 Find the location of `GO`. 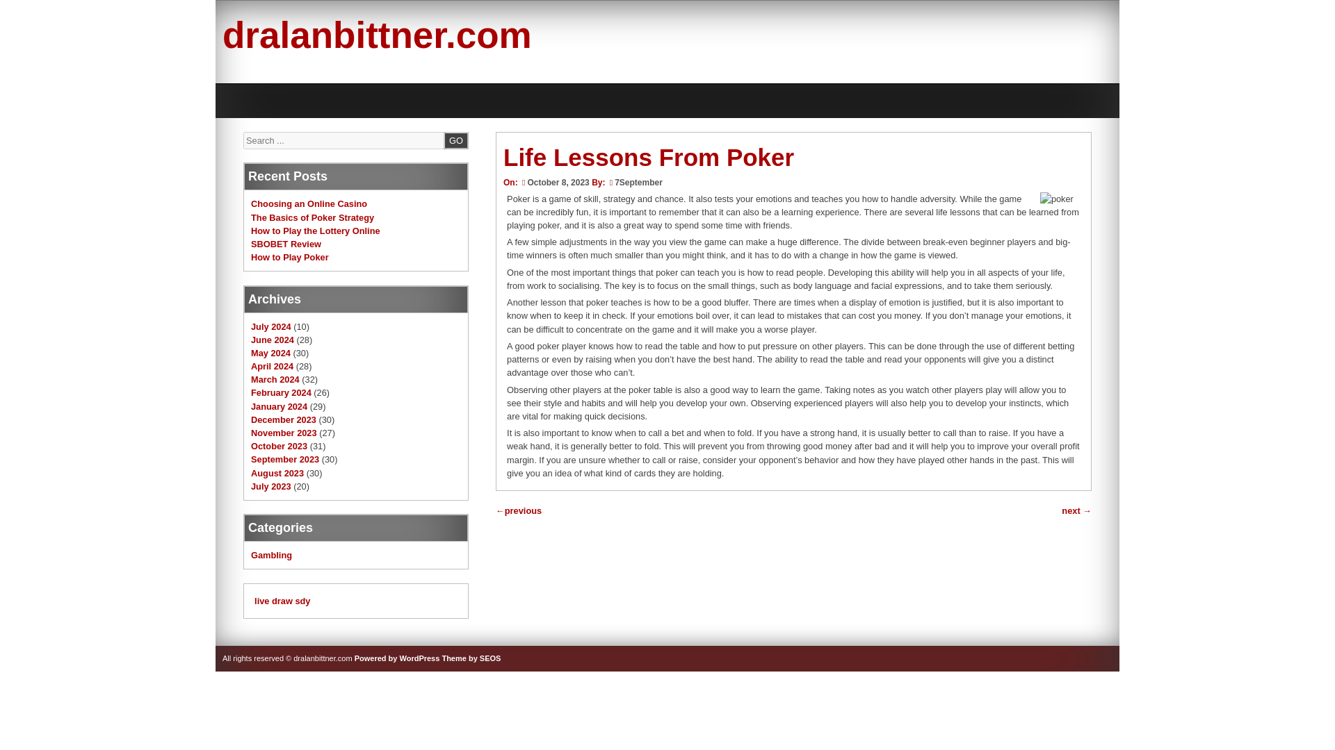

GO is located at coordinates (455, 140).